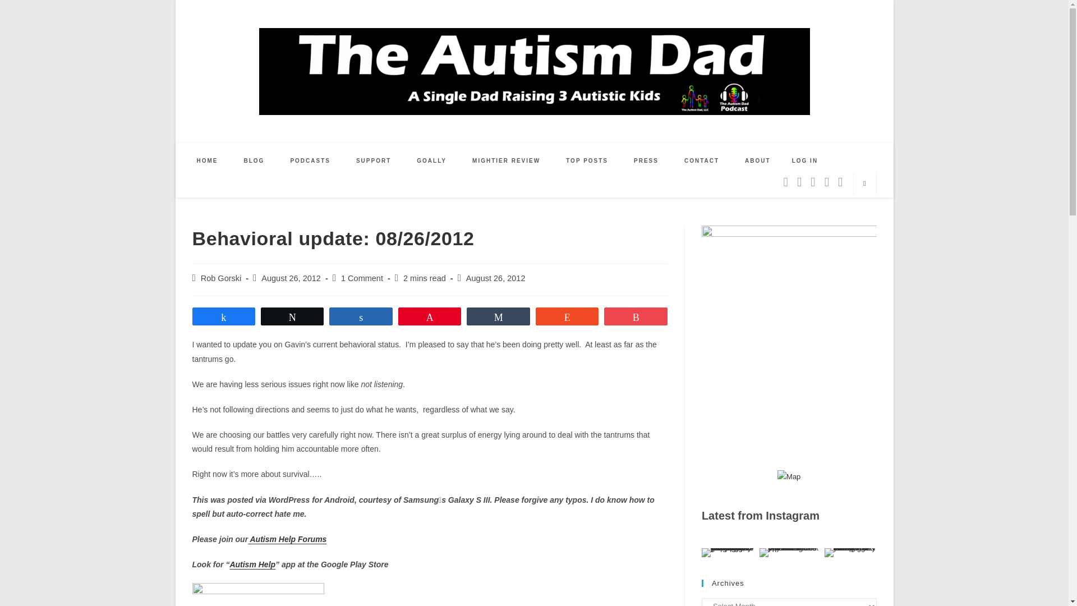 The image size is (1077, 606). Describe the element at coordinates (701, 160) in the screenshot. I see `CONTACT` at that location.